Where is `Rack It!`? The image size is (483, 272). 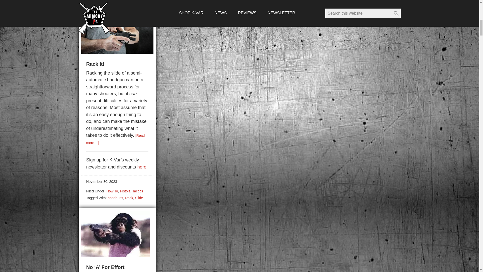
Rack It! is located at coordinates (117, 52).